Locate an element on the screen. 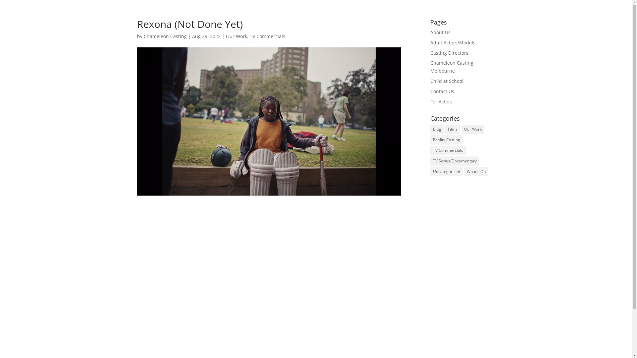  Child at School is located at coordinates (447, 81).